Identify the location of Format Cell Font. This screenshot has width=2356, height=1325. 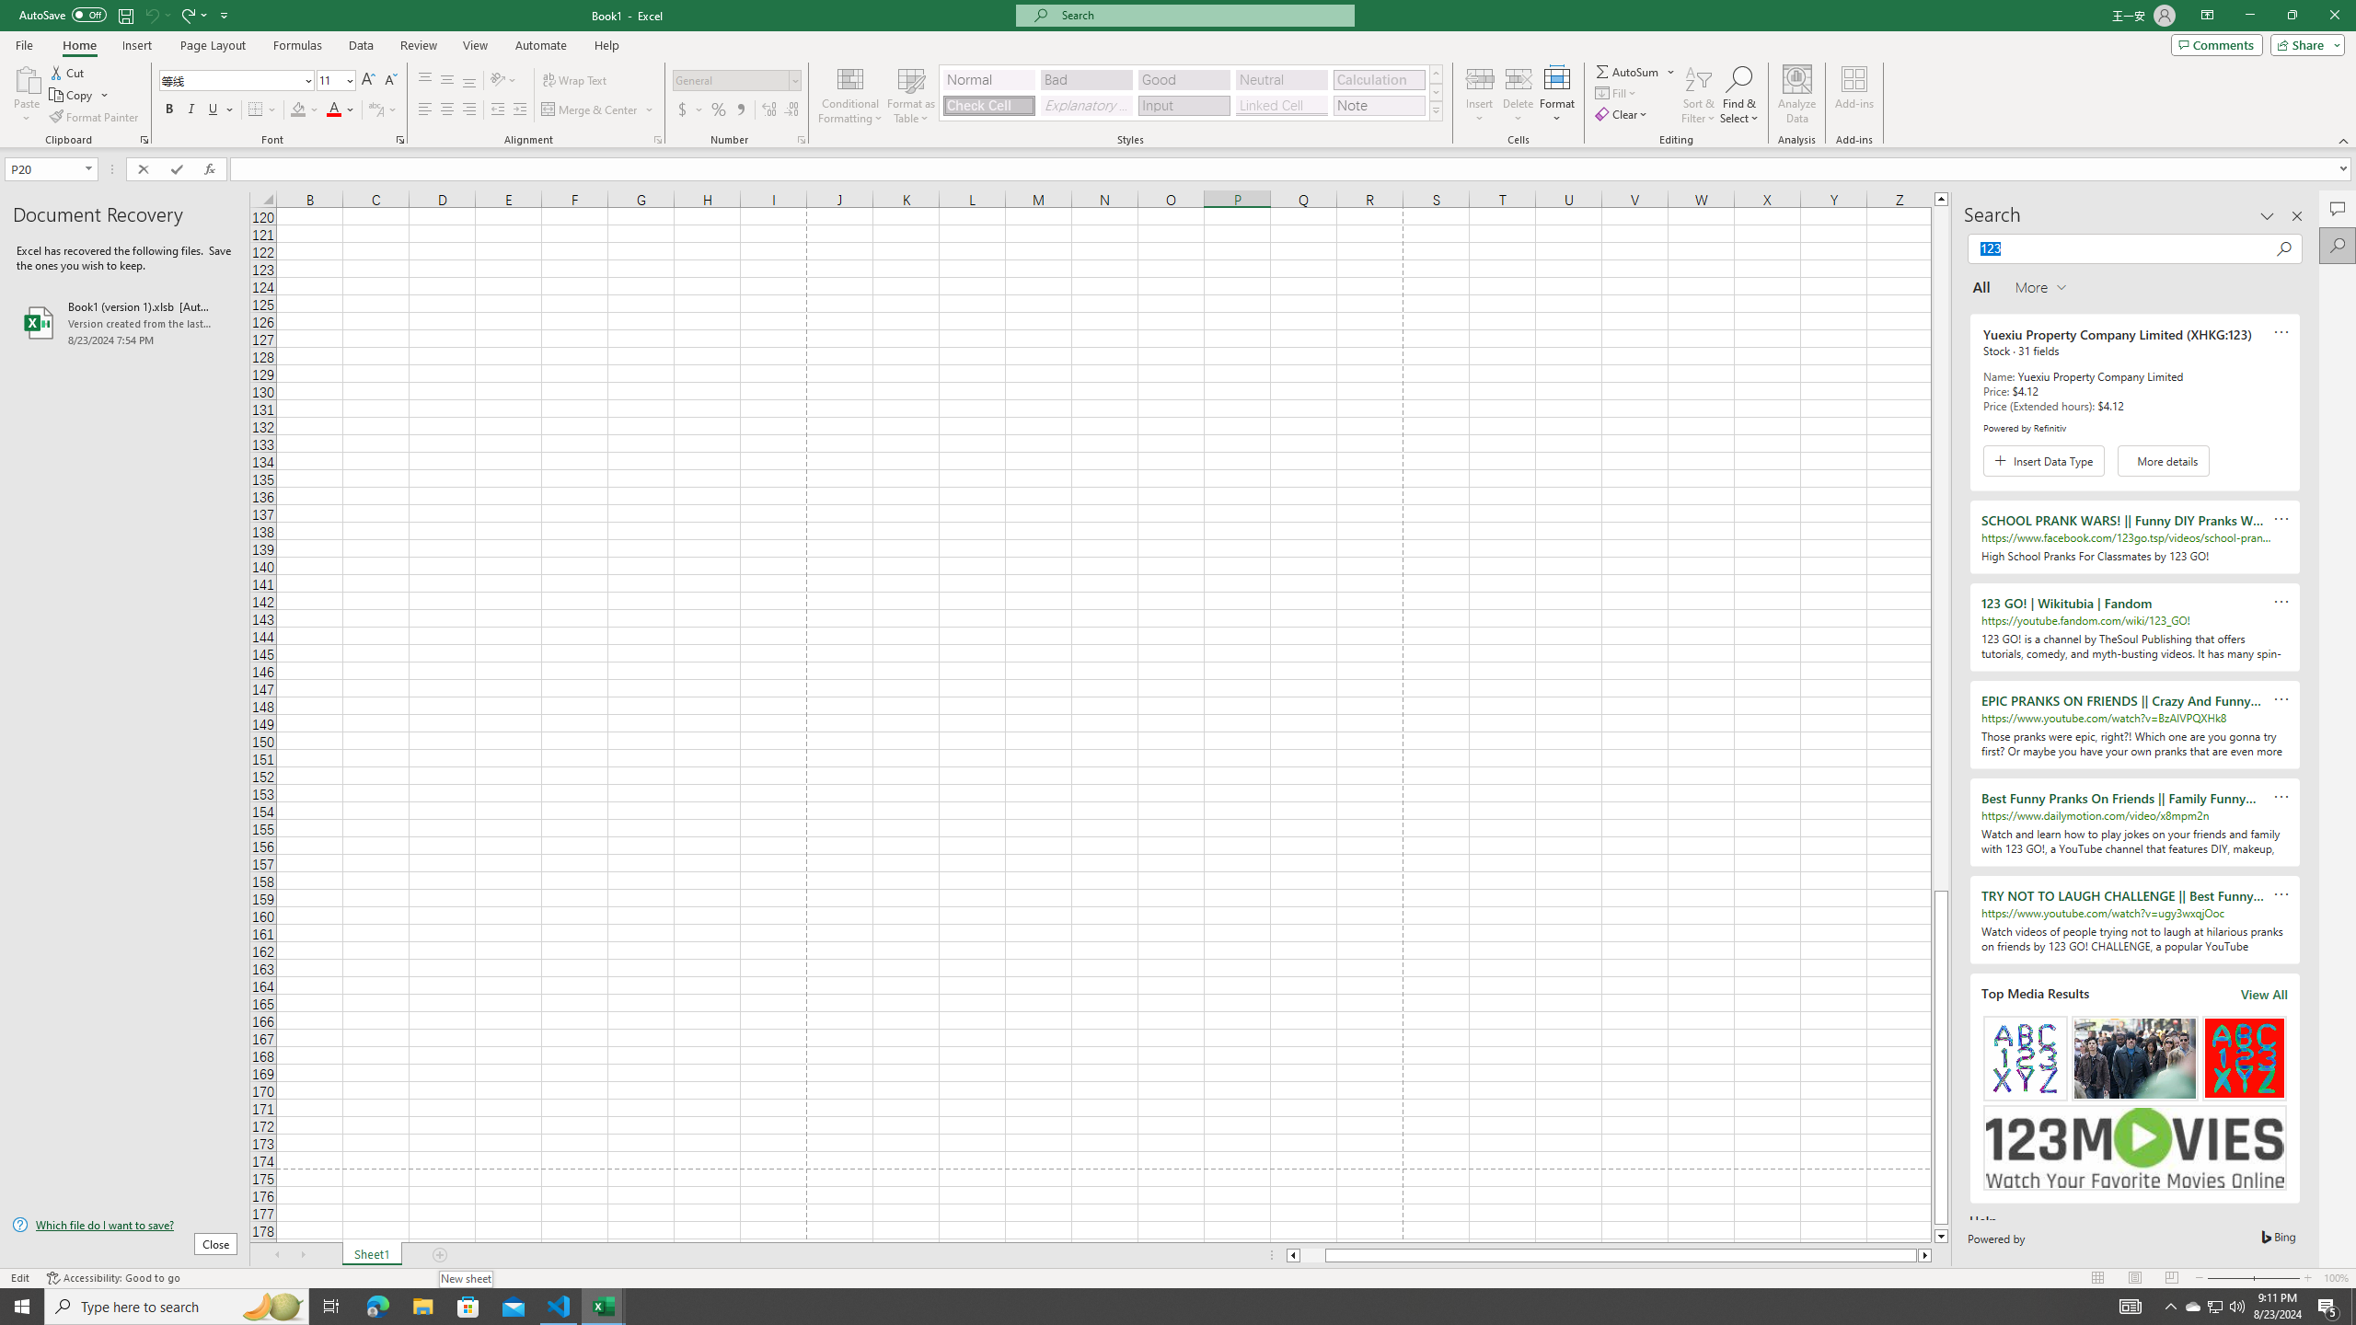
(399, 140).